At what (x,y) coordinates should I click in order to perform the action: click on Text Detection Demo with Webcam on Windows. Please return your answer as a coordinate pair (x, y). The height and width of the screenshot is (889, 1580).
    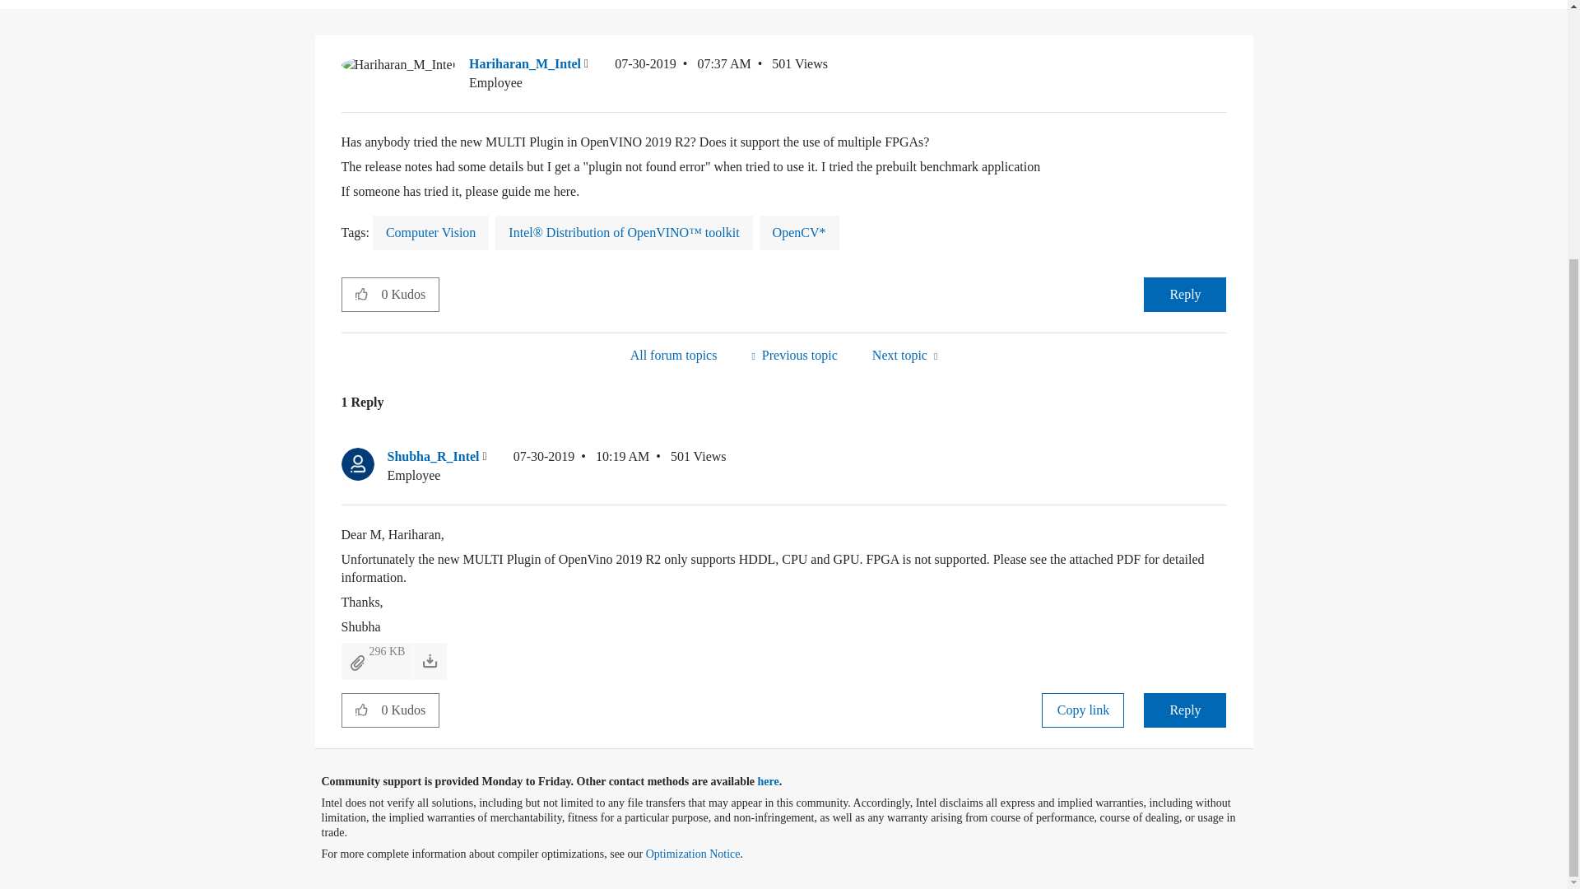
    Looking at the image, I should click on (793, 355).